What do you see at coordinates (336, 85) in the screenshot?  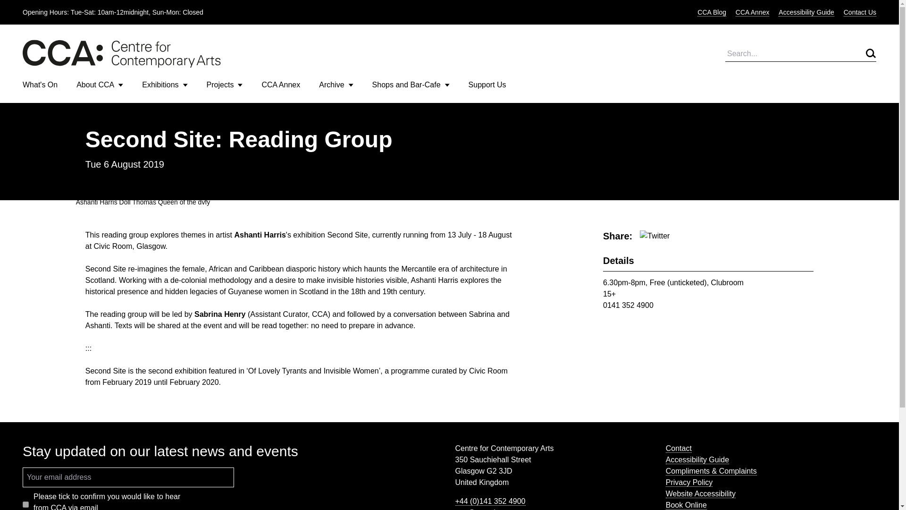 I see `Archive` at bounding box center [336, 85].